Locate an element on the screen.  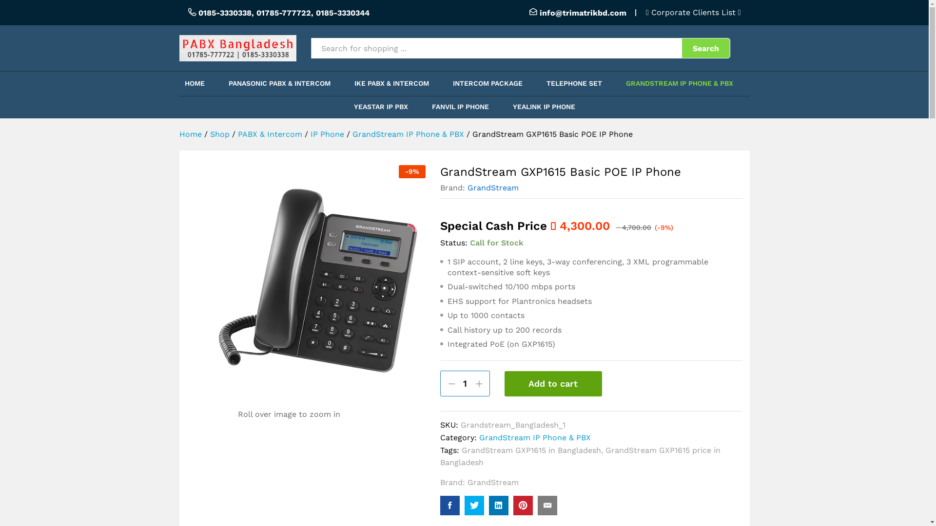
GrandStream GXP1615 Basic POE IP Phone is located at coordinates (547, 506).